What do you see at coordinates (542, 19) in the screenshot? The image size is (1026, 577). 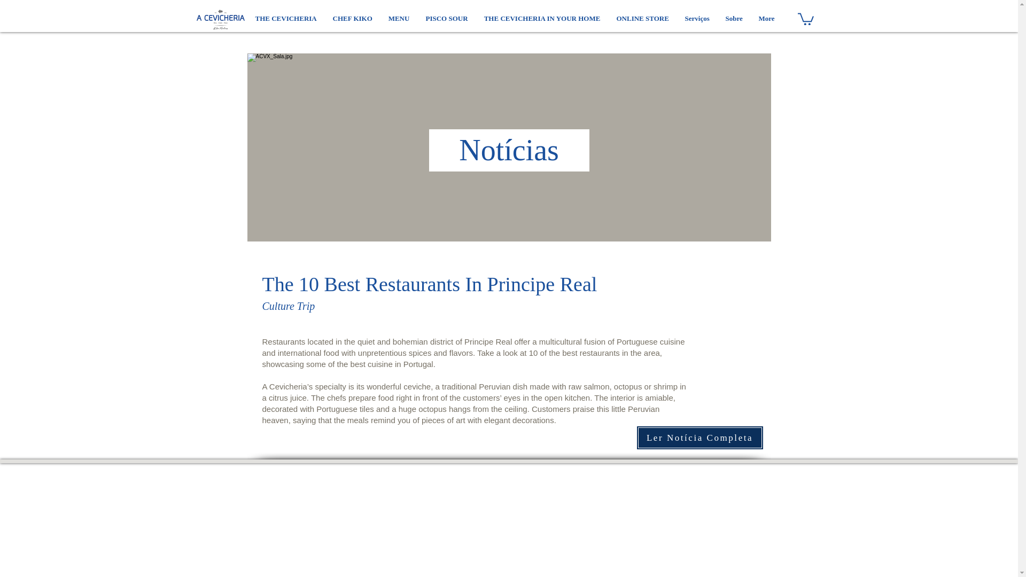 I see `THE CEVICHERIA IN YOUR HOME` at bounding box center [542, 19].